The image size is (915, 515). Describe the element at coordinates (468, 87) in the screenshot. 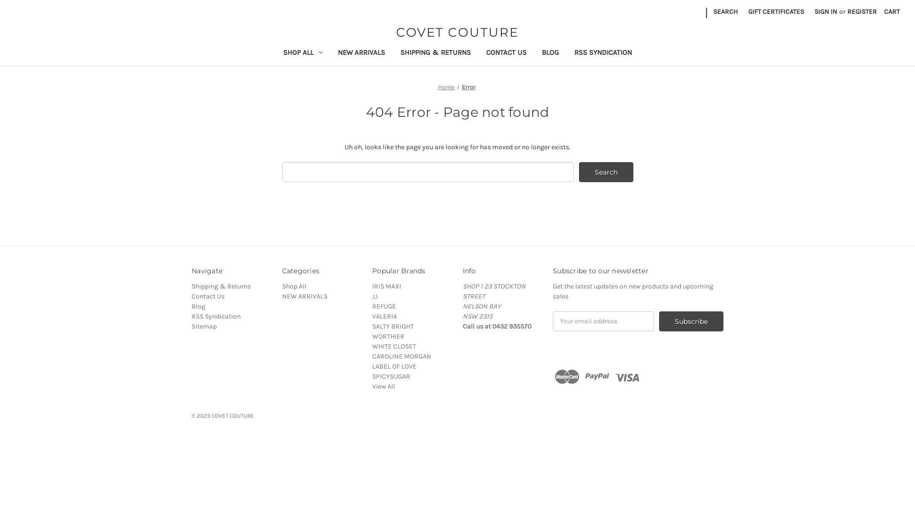

I see `Error` at that location.